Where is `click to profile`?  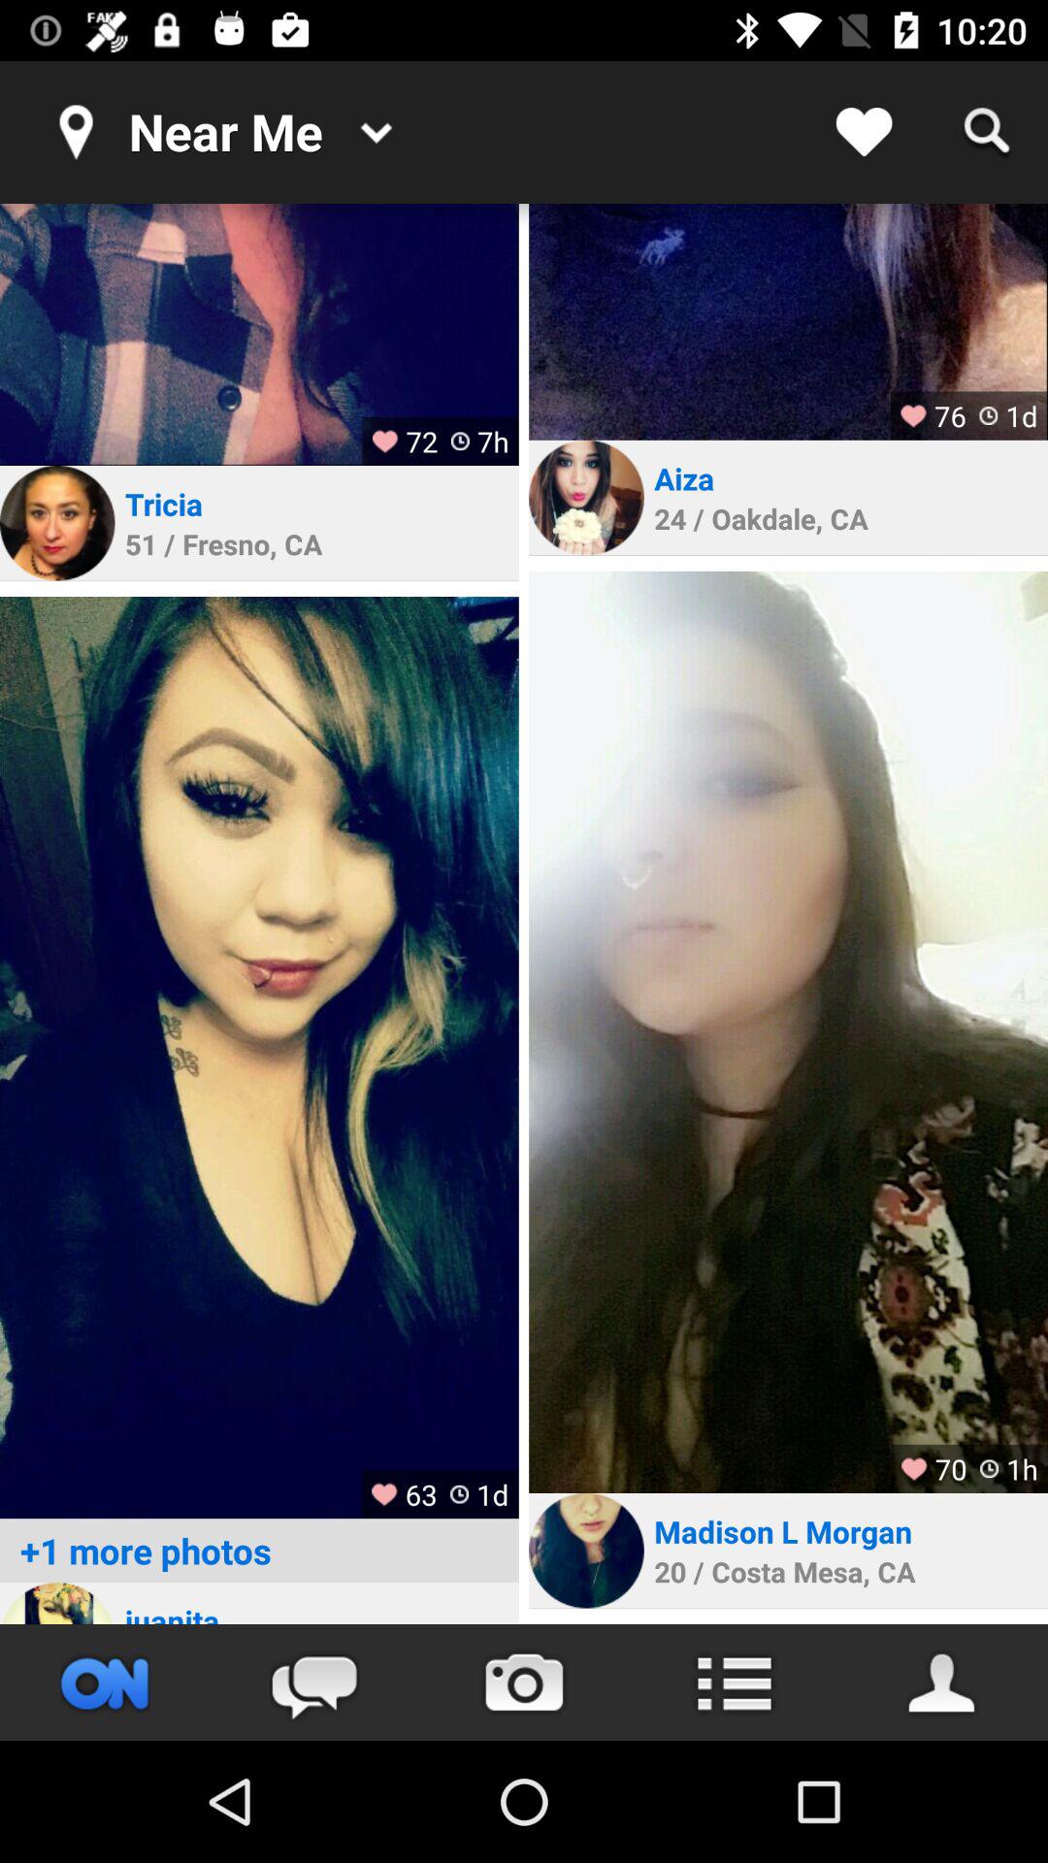 click to profile is located at coordinates (57, 523).